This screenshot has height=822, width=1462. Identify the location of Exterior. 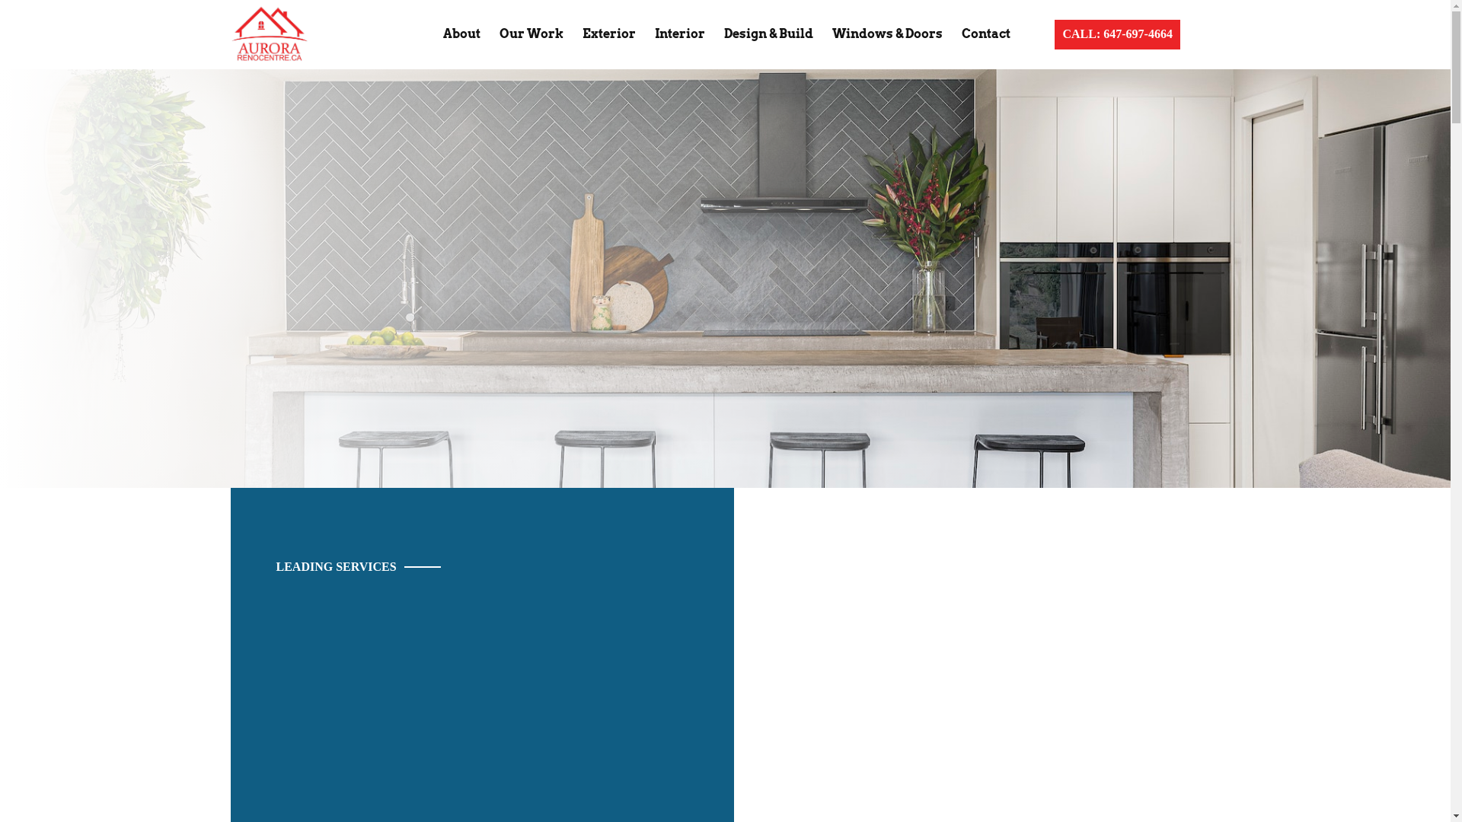
(609, 34).